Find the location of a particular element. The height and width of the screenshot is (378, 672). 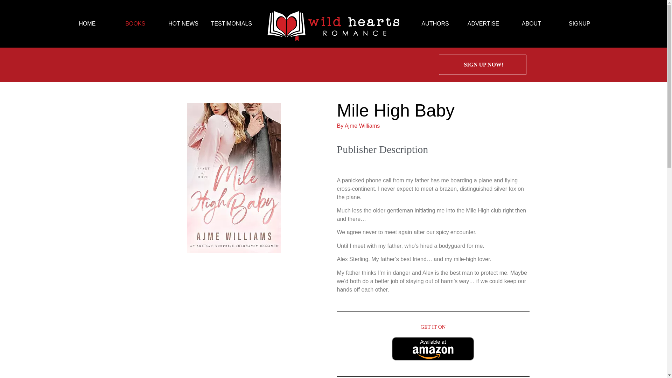

BOOKS is located at coordinates (135, 23).